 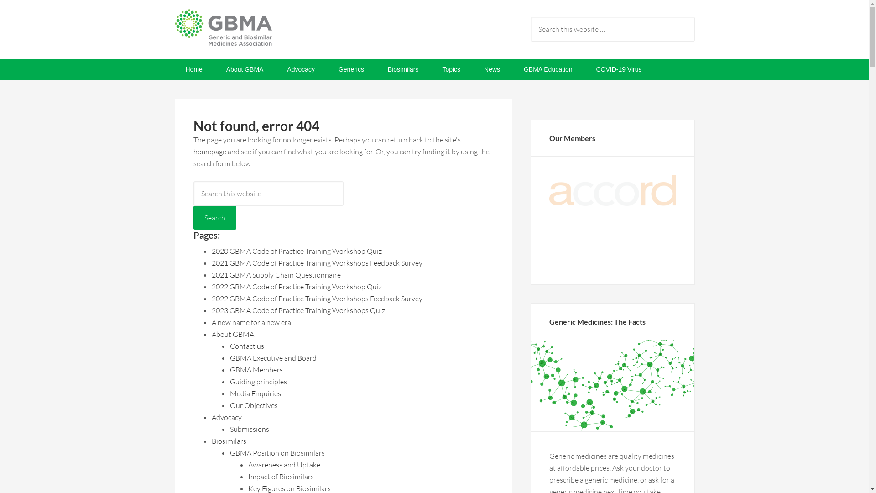 What do you see at coordinates (548, 69) in the screenshot?
I see `GBMA Education` at bounding box center [548, 69].